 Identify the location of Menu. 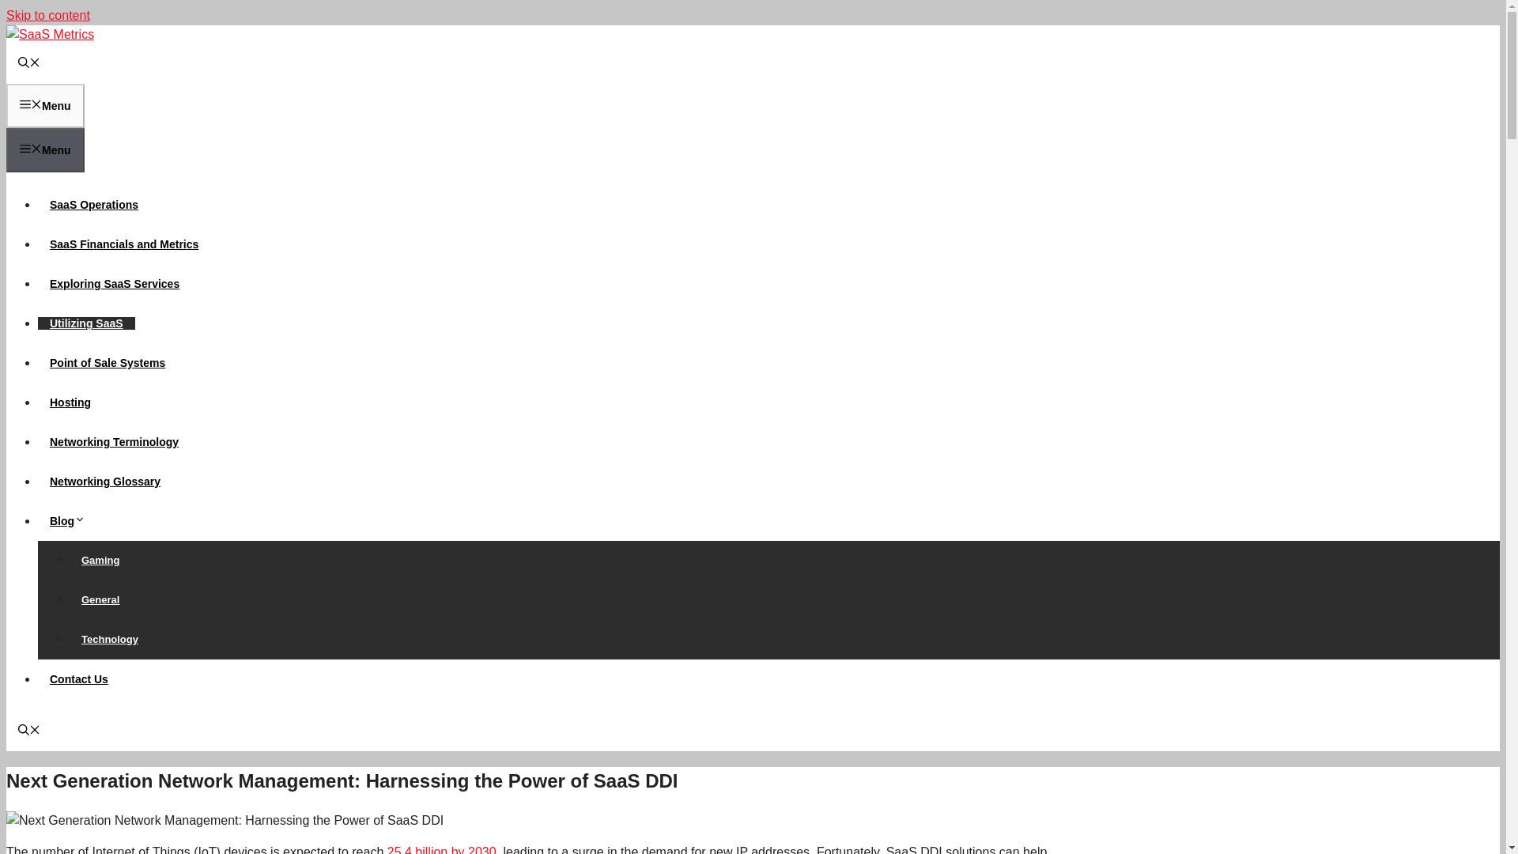
(45, 150).